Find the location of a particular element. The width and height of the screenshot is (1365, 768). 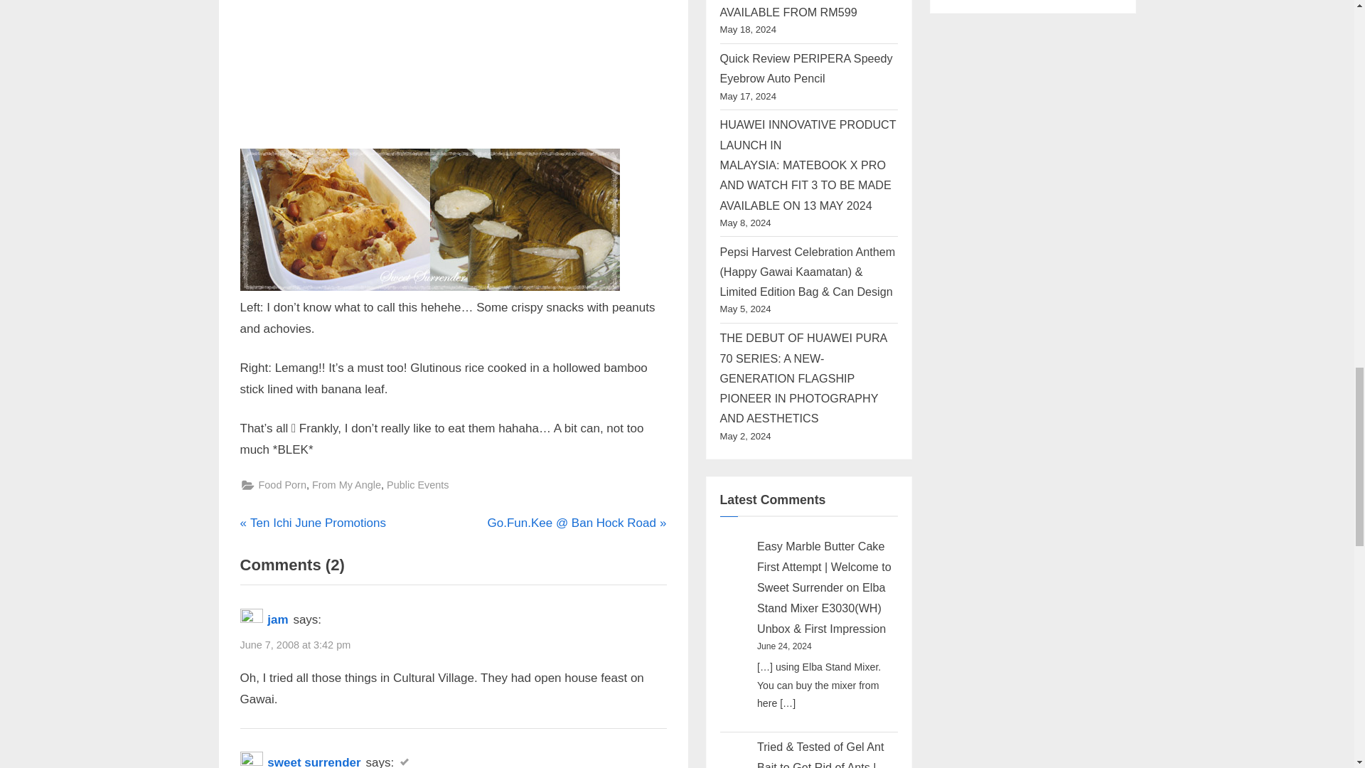

jam is located at coordinates (277, 619).